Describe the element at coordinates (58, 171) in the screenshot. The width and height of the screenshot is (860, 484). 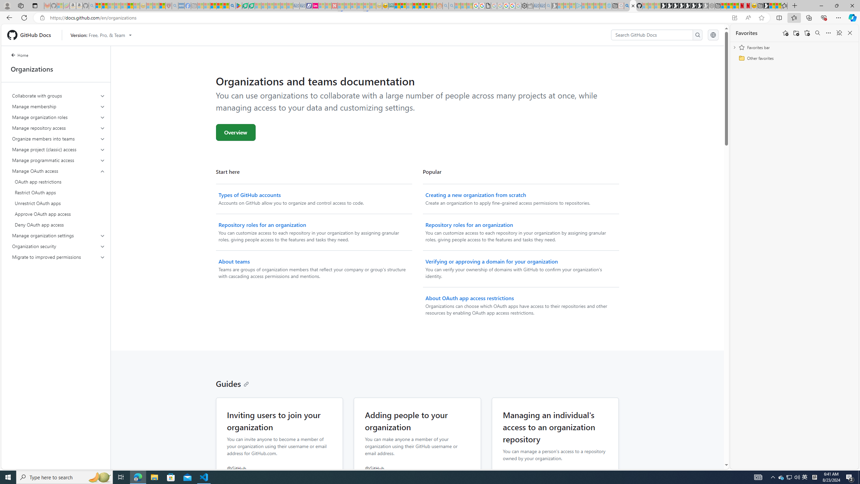
I see `Manage OAuth access` at that location.